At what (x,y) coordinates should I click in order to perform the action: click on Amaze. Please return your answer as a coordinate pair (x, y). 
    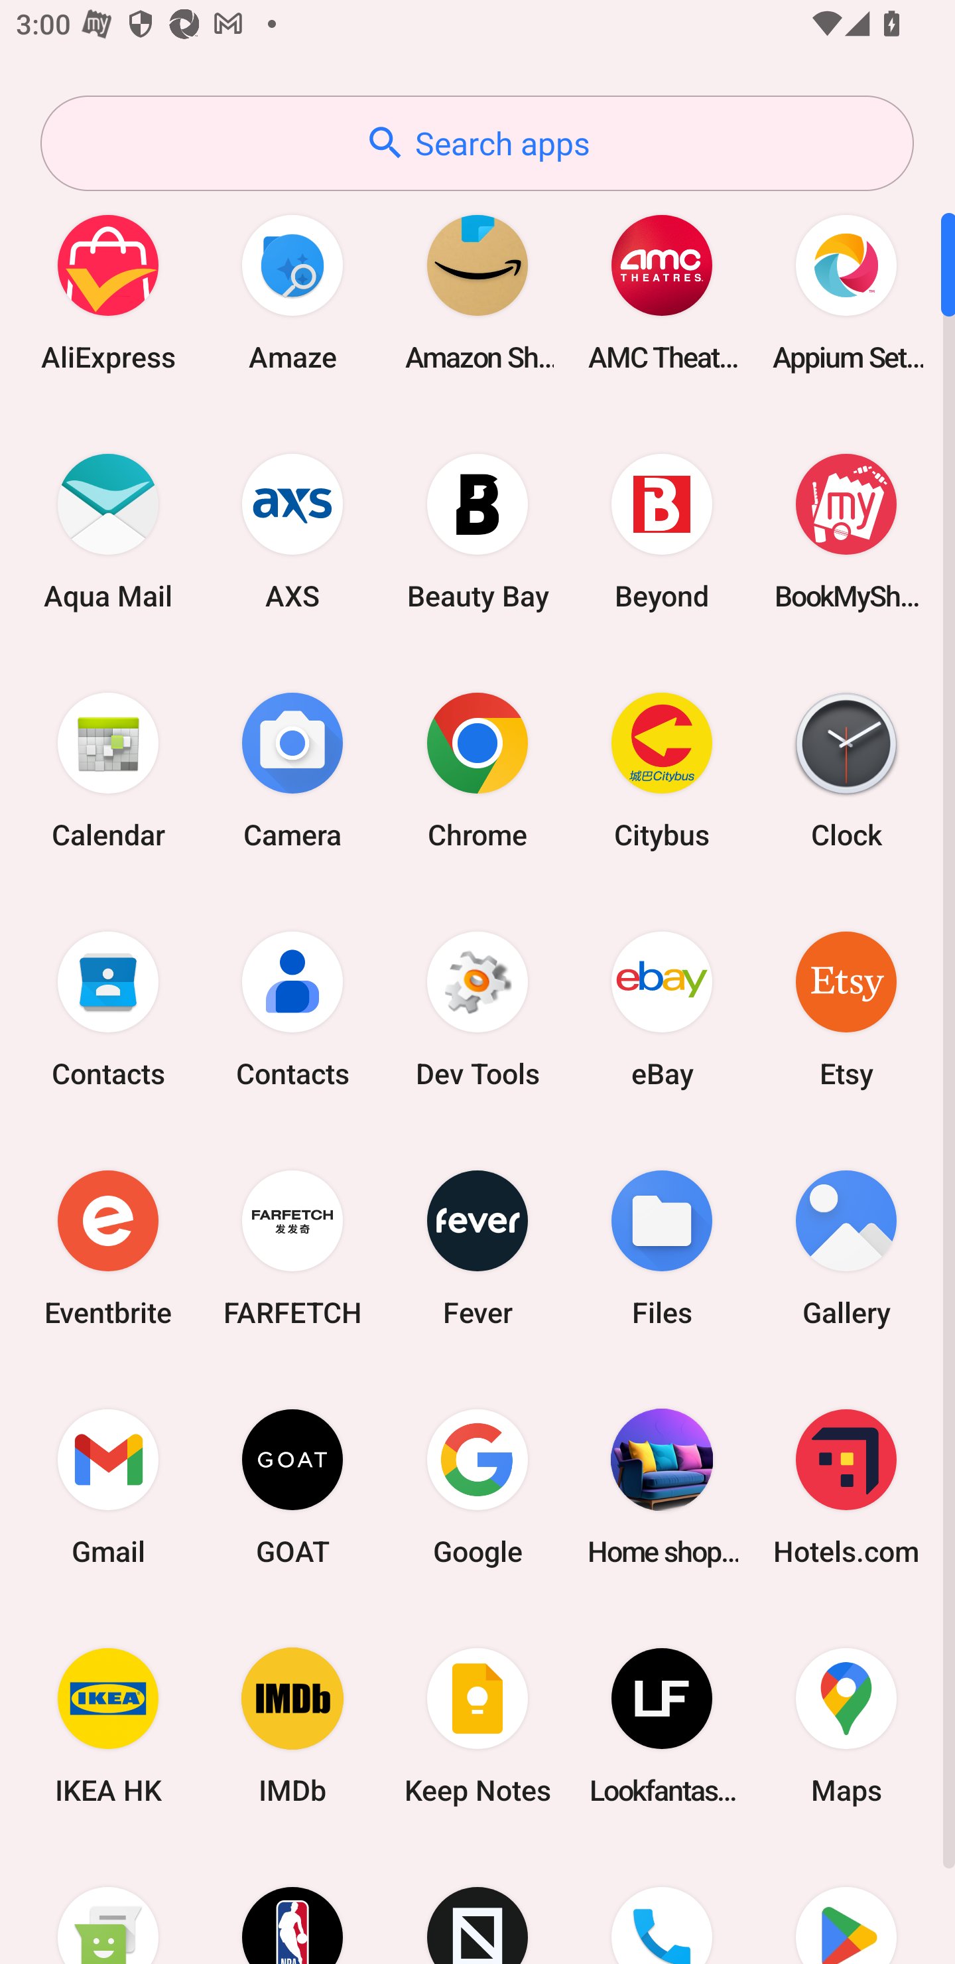
    Looking at the image, I should click on (292, 292).